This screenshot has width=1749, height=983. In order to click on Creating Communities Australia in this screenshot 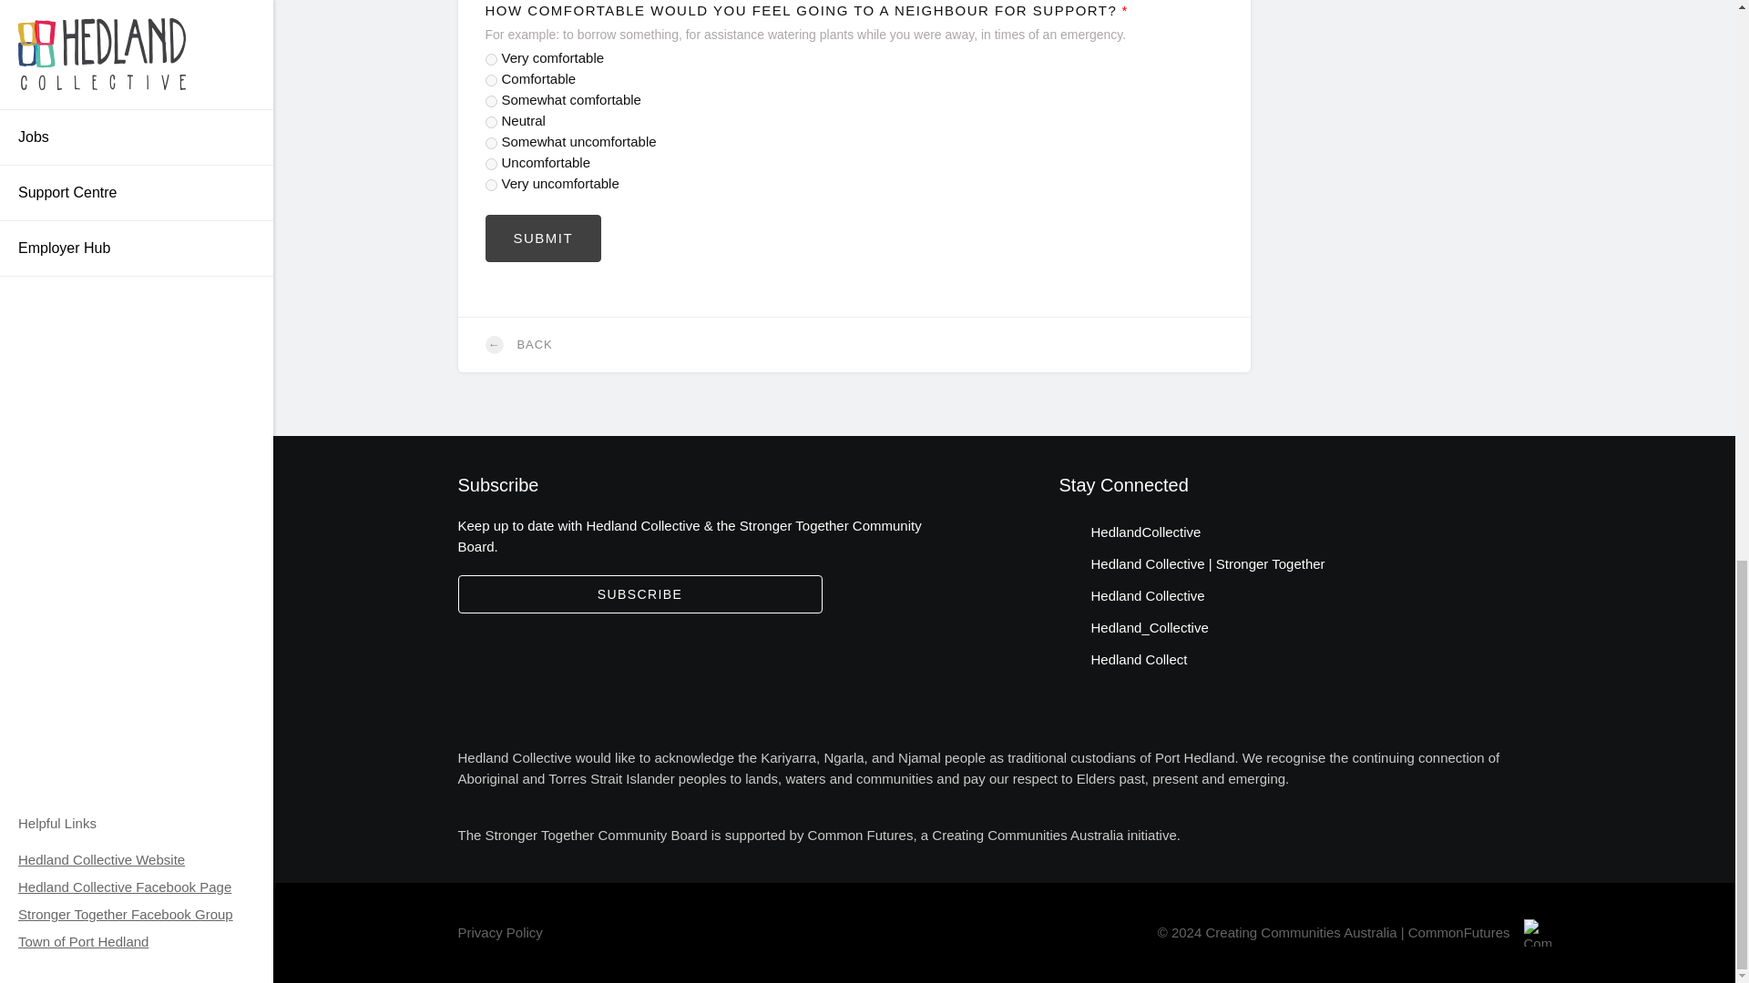, I will do `click(1028, 835)`.